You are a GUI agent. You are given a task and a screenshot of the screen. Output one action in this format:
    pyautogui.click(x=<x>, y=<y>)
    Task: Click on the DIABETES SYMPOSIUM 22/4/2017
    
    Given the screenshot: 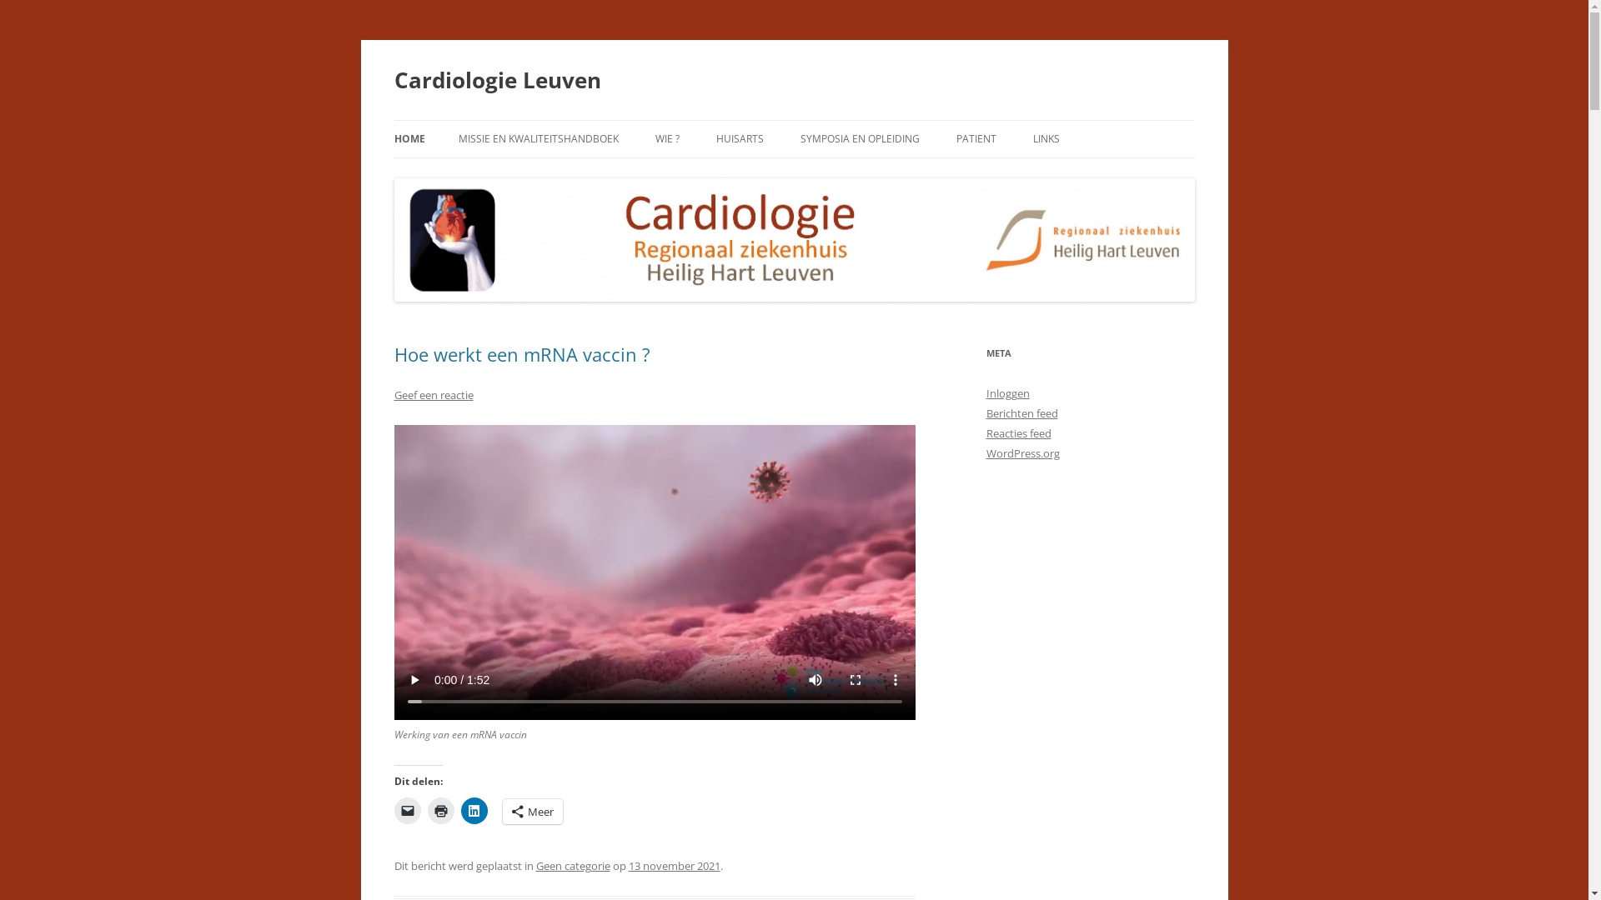 What is the action you would take?
    pyautogui.click(x=884, y=175)
    